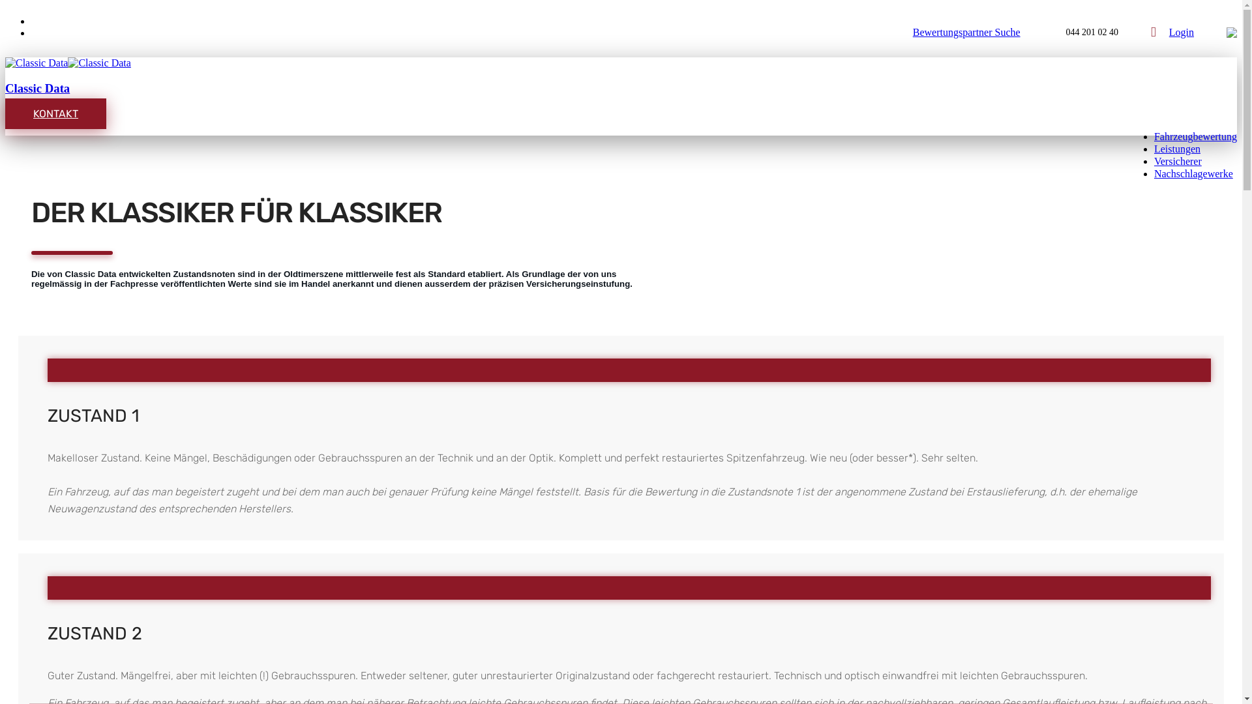 The width and height of the screenshot is (1252, 704). I want to click on Leistungen, so click(1178, 149).